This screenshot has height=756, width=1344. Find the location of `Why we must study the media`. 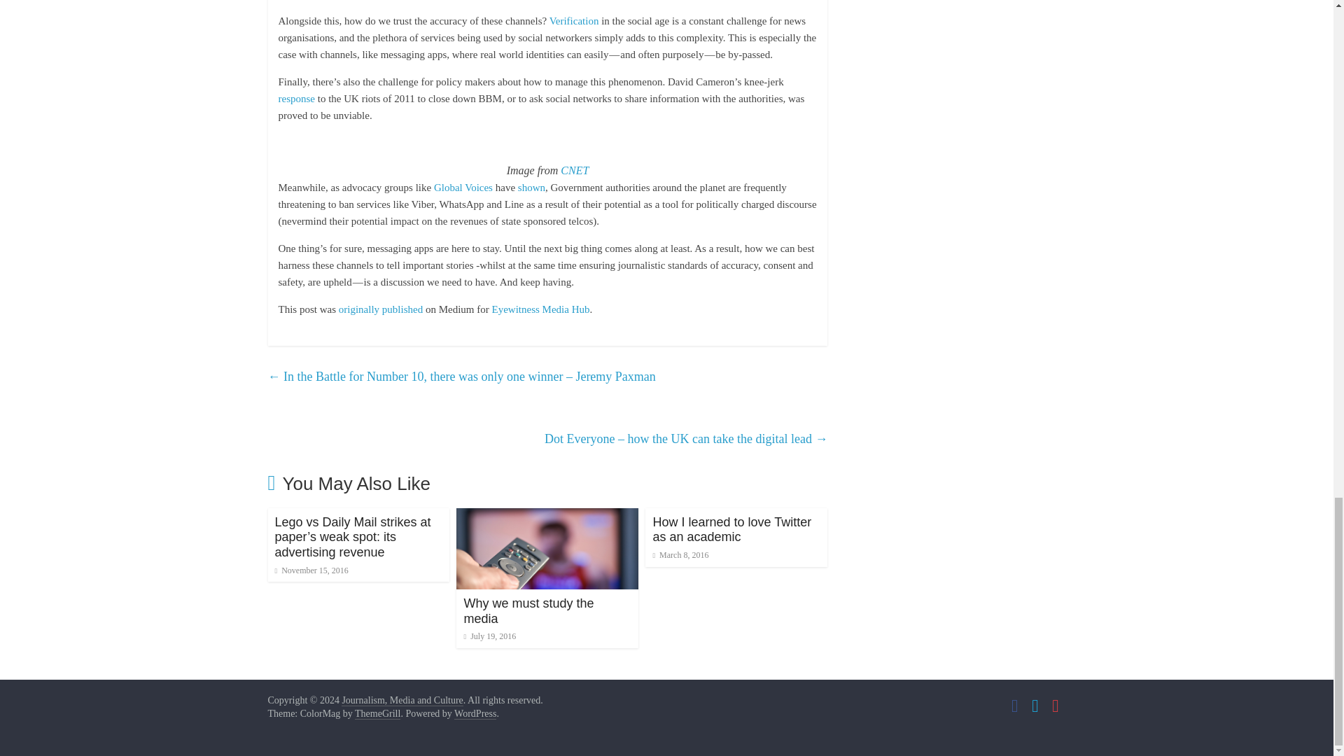

Why we must study the media is located at coordinates (528, 611).